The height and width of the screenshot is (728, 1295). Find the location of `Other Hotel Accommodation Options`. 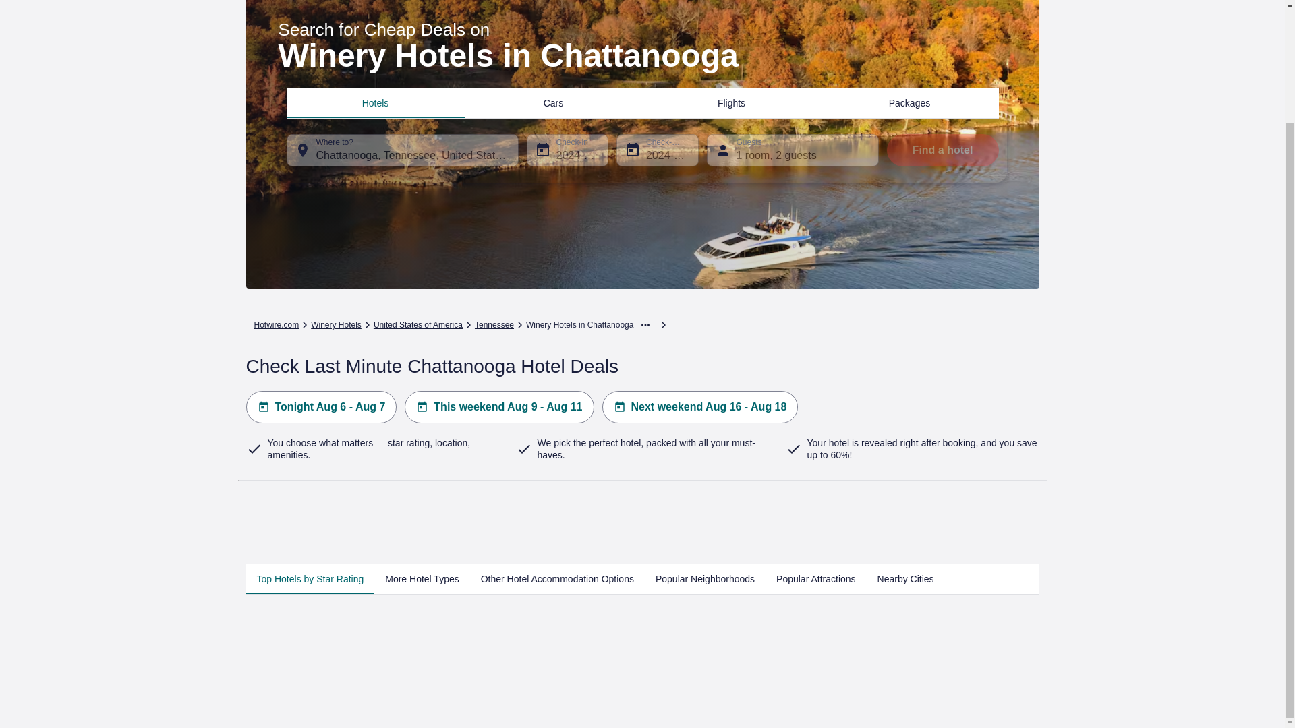

Other Hotel Accommodation Options is located at coordinates (557, 579).